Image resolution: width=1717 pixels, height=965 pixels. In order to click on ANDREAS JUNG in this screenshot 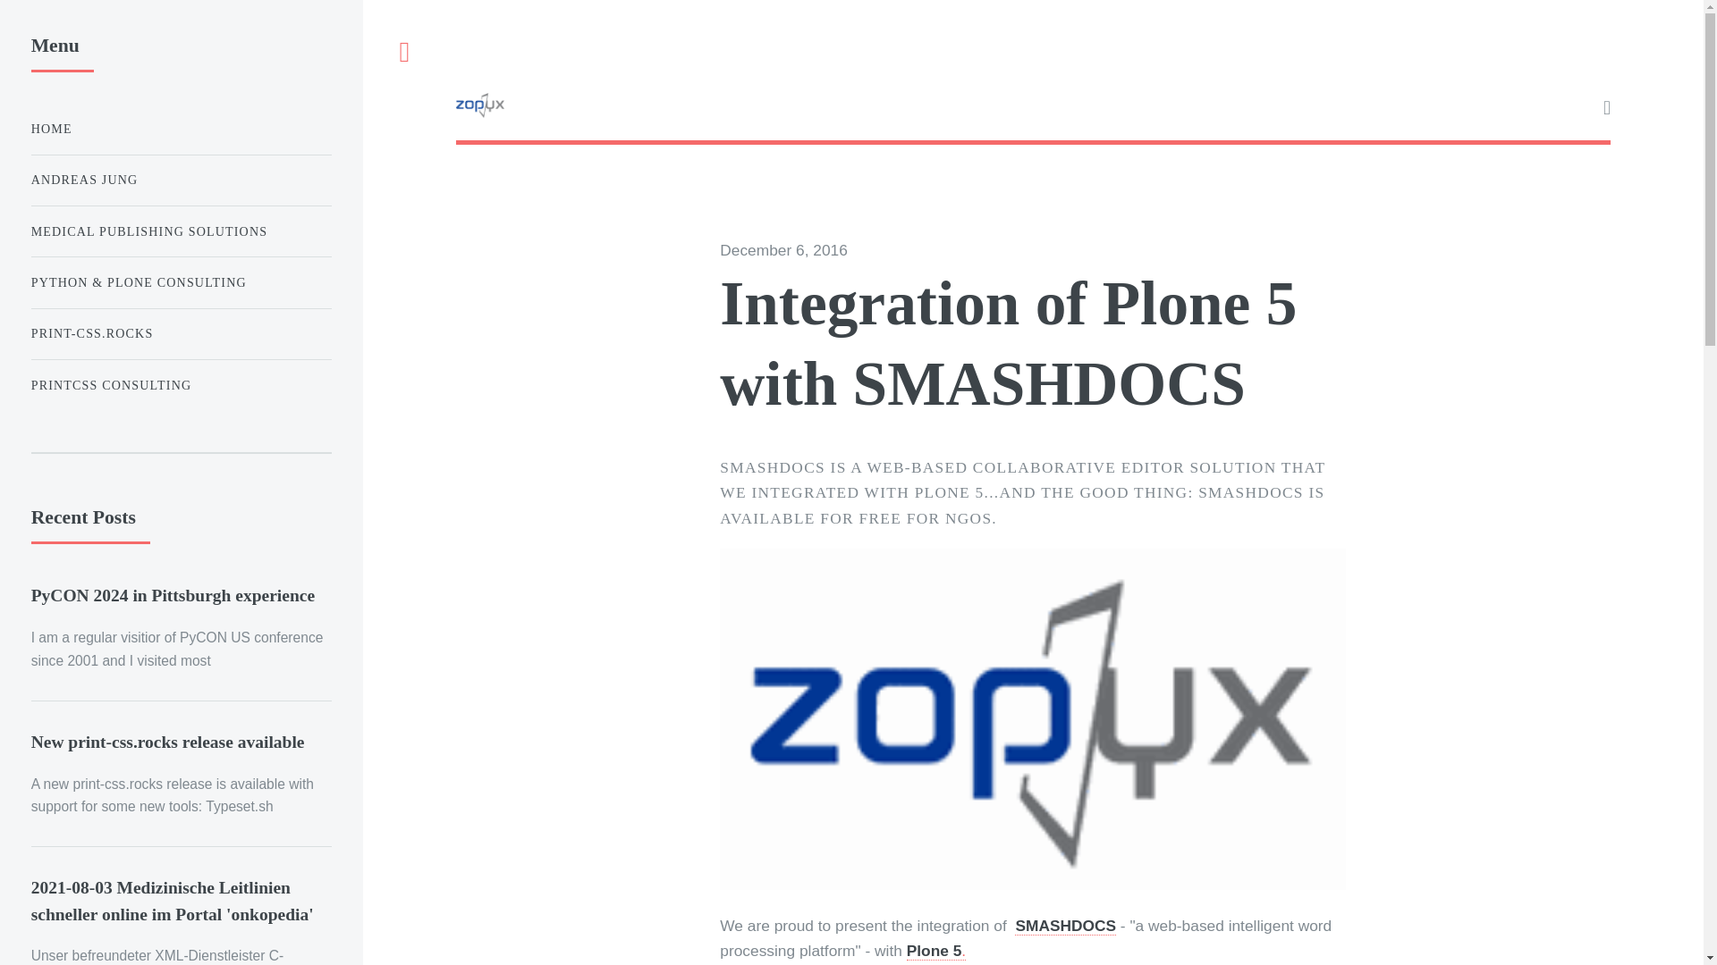, I will do `click(181, 180)`.